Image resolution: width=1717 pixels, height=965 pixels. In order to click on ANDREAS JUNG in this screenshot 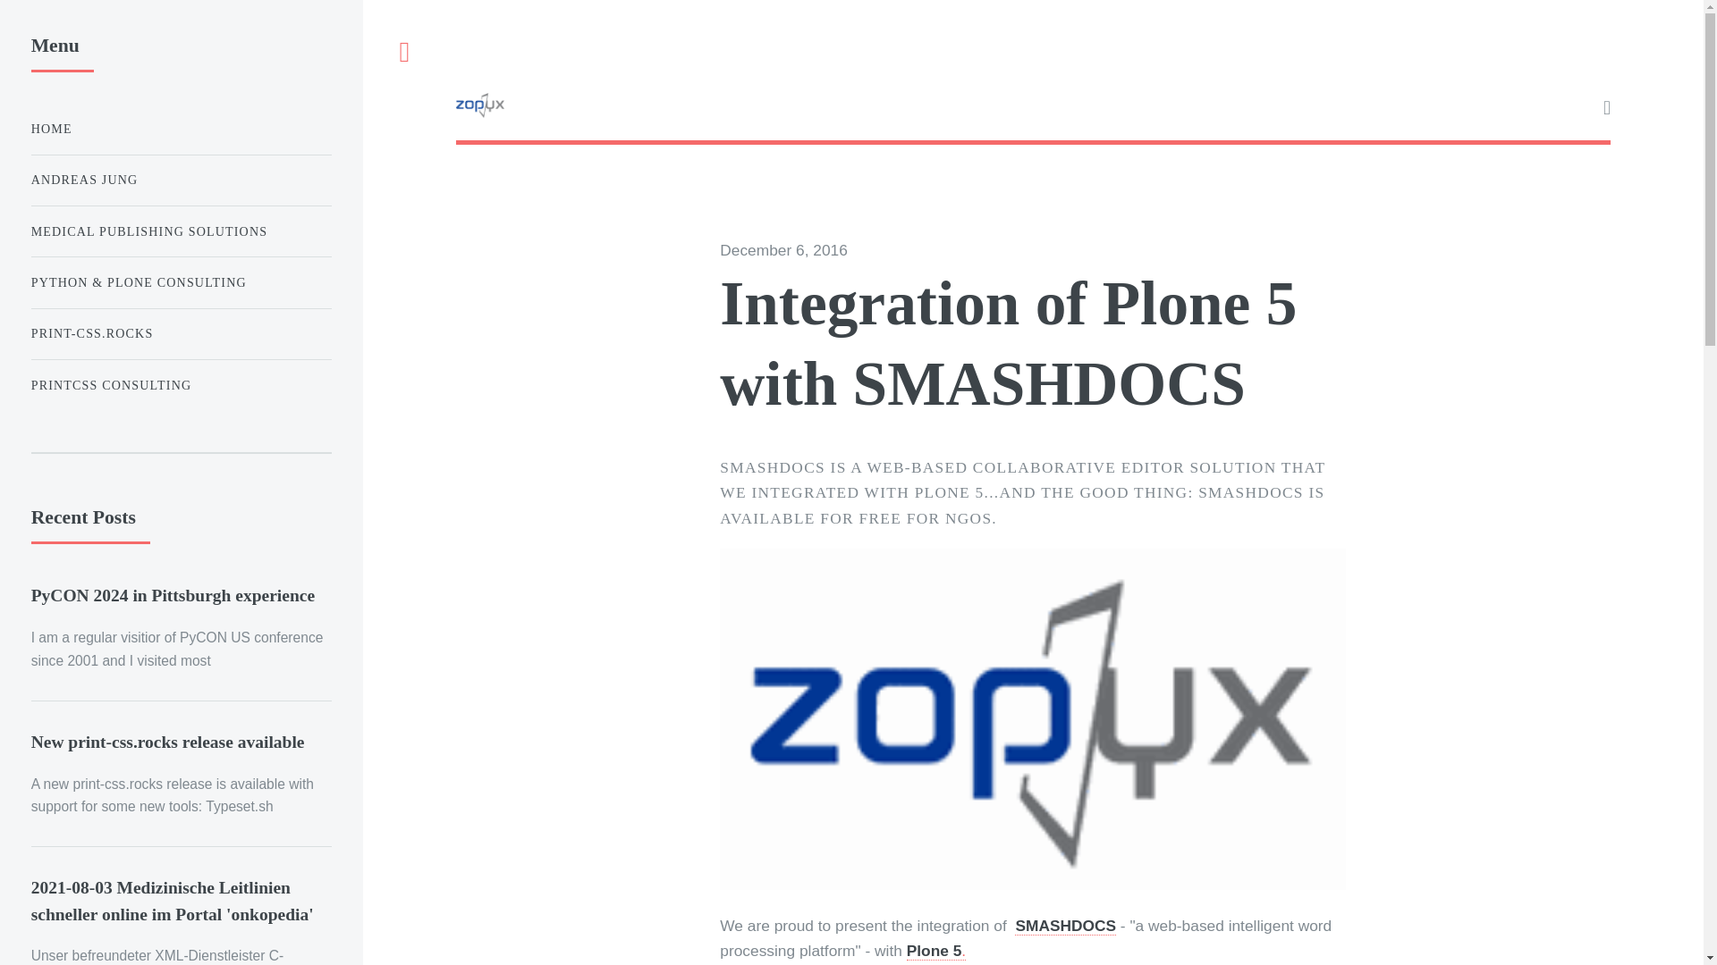, I will do `click(181, 180)`.